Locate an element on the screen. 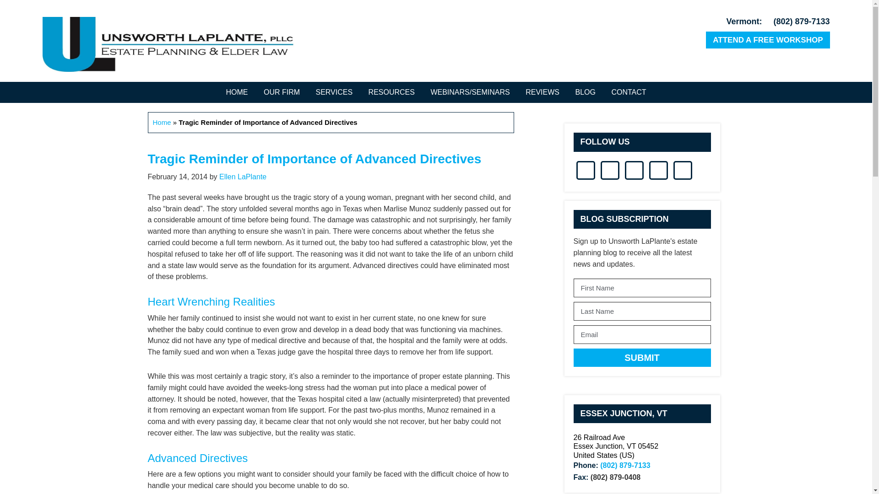  Vermont Estate Planning Blog is located at coordinates (585, 92).